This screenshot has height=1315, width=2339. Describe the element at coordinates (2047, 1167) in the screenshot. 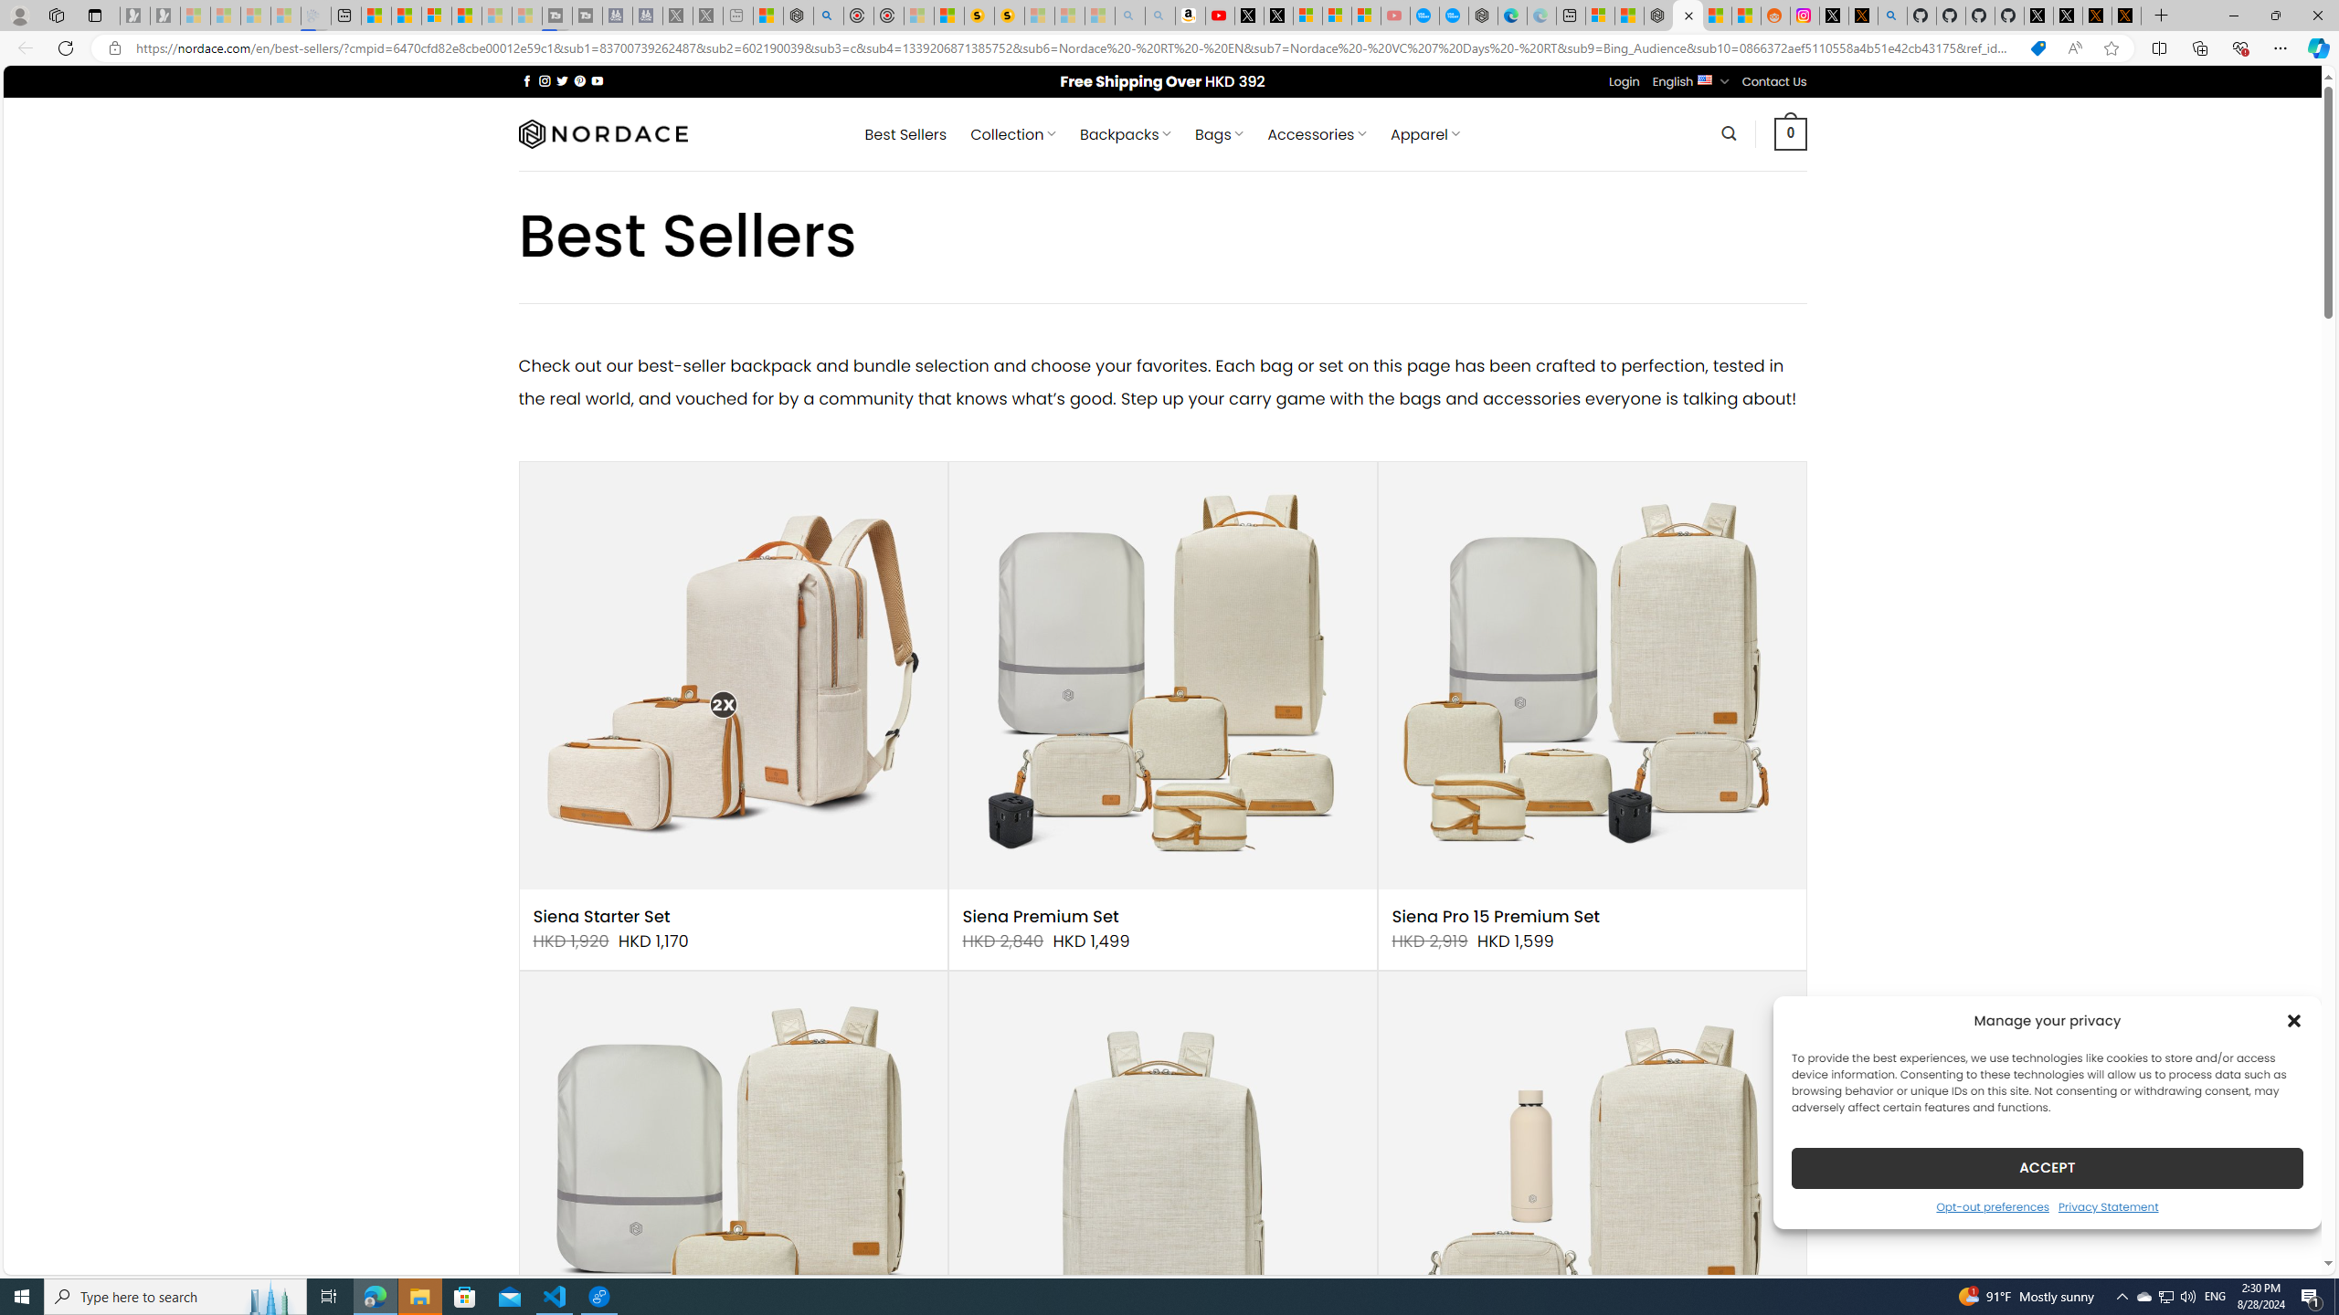

I see `ACCEPT` at that location.